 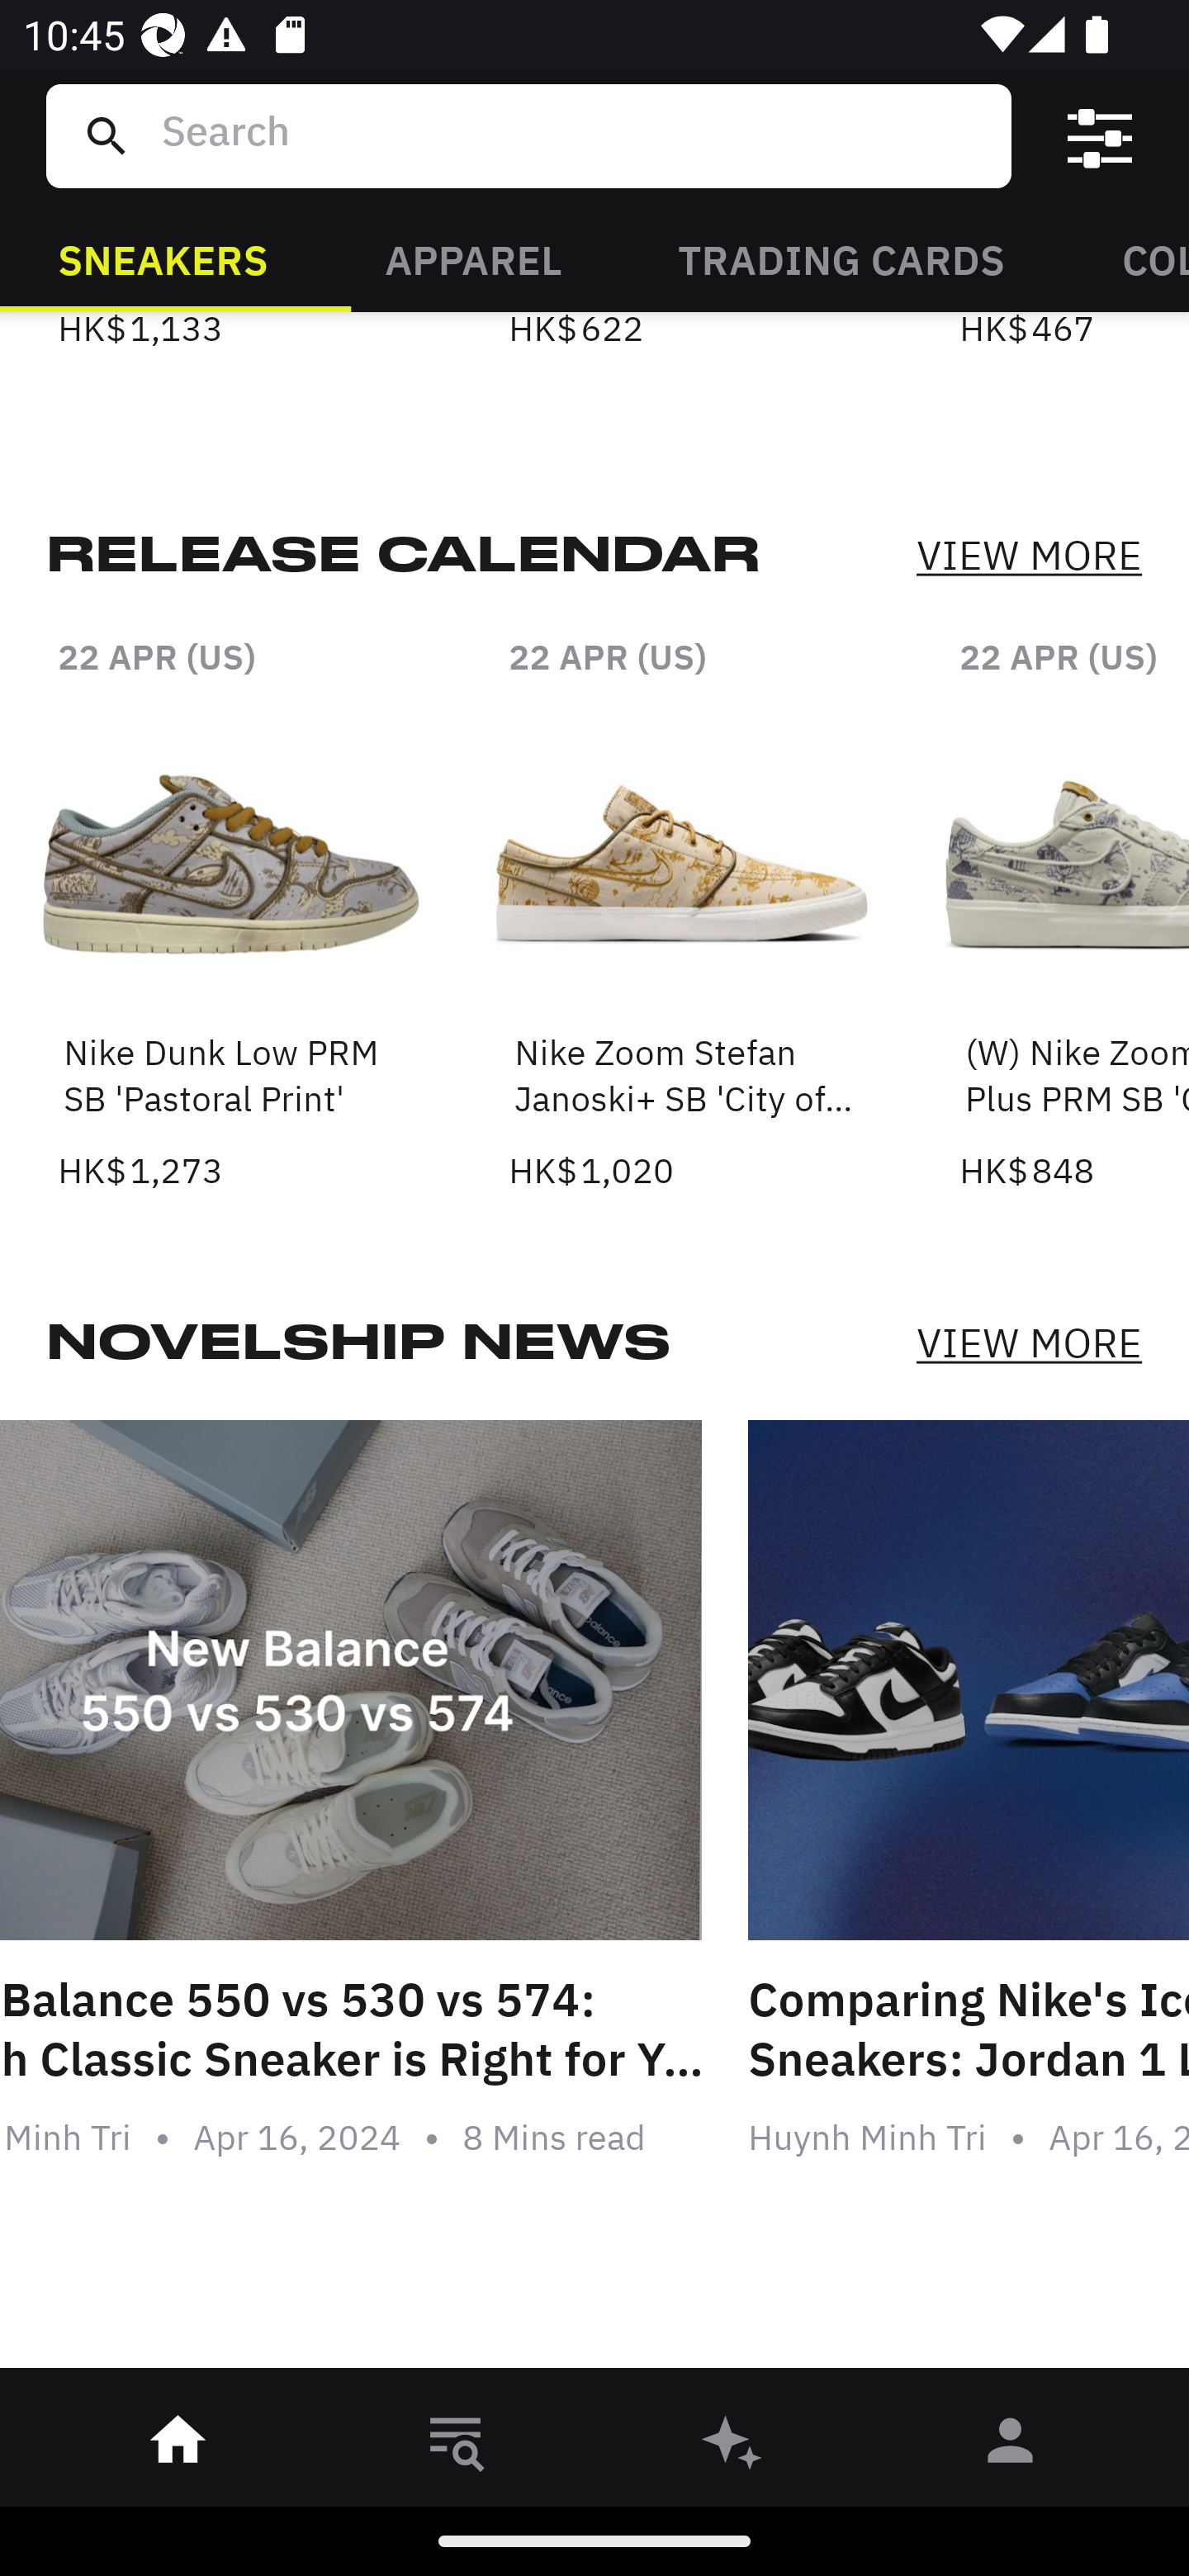 I want to click on 󱎸, so click(x=456, y=2446).